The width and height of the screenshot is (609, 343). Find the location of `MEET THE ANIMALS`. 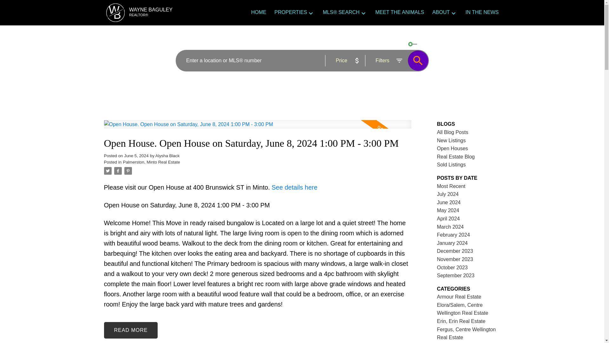

MEET THE ANIMALS is located at coordinates (399, 13).